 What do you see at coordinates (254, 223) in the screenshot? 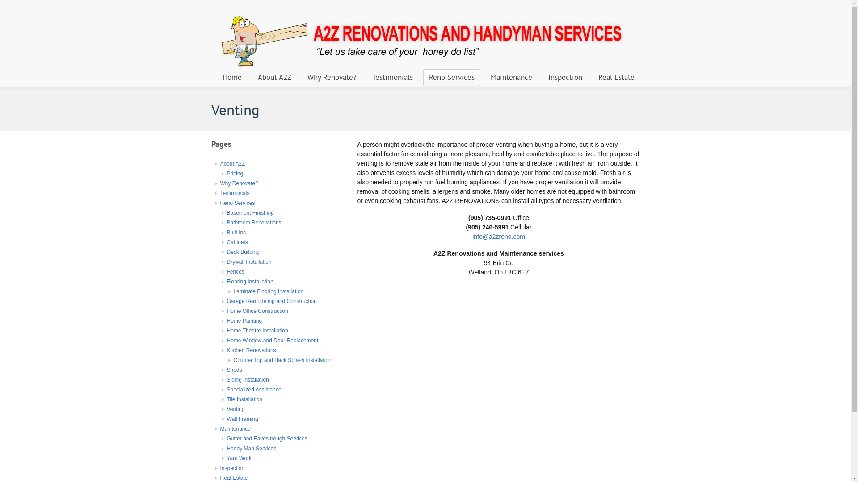
I see `Bathroom Renovations` at bounding box center [254, 223].